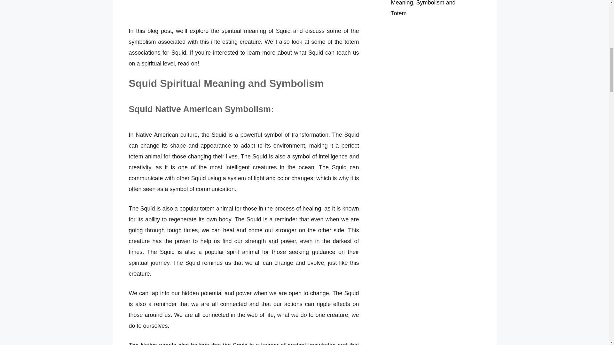  I want to click on Spotted Eagle Ray Spiritual Meaning, Symbolism and Totem, so click(426, 8).